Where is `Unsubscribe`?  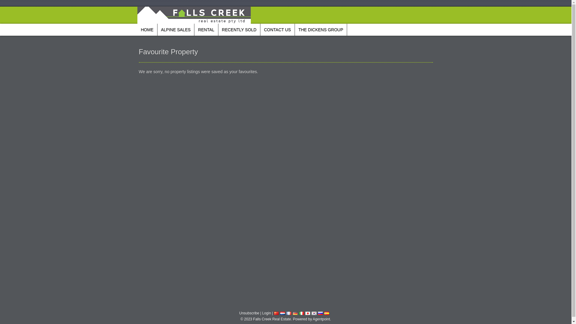
Unsubscribe is located at coordinates (250, 313).